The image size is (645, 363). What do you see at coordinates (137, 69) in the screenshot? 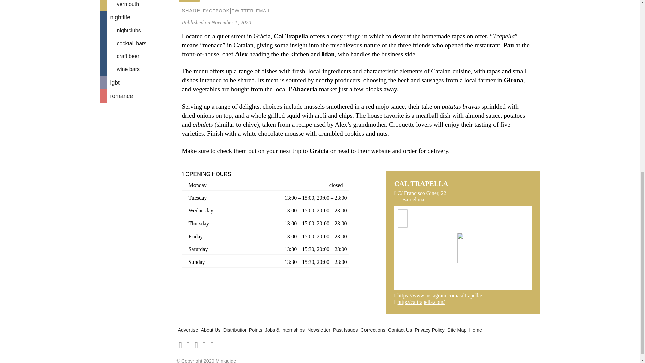
I see `wine bars` at bounding box center [137, 69].